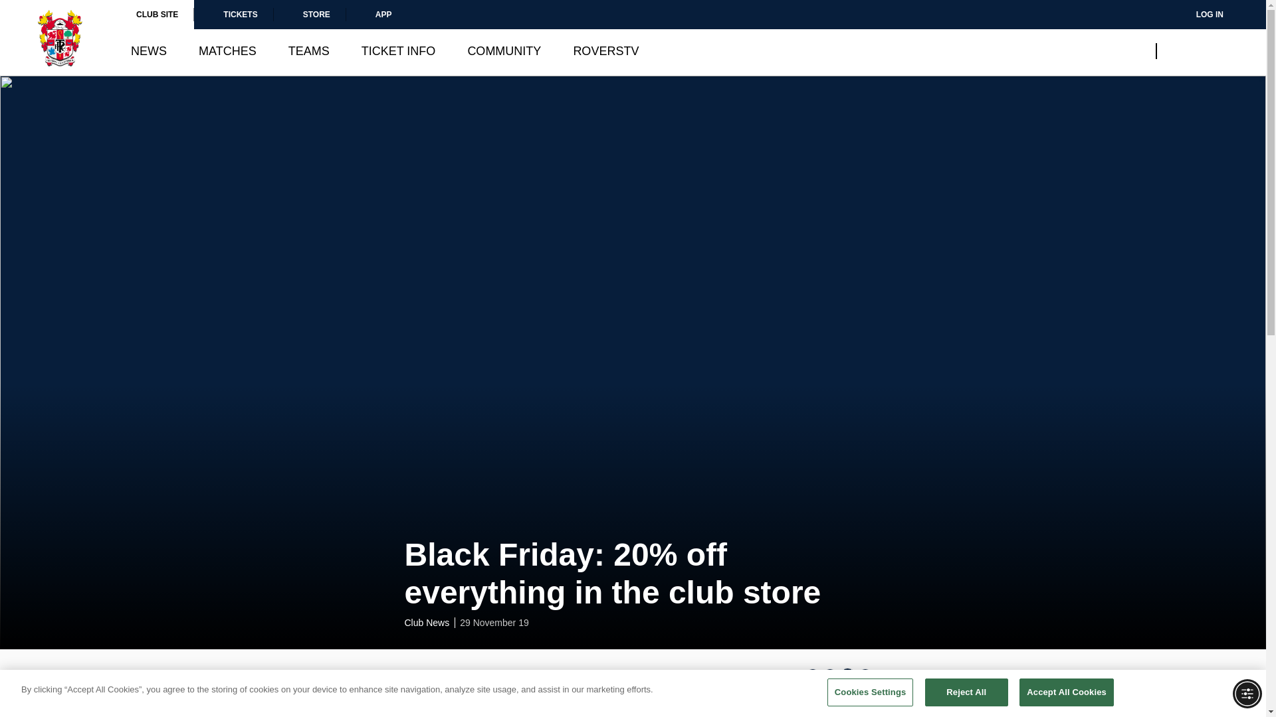 This screenshot has width=1276, height=717. Describe the element at coordinates (227, 51) in the screenshot. I see `MATCHES` at that location.